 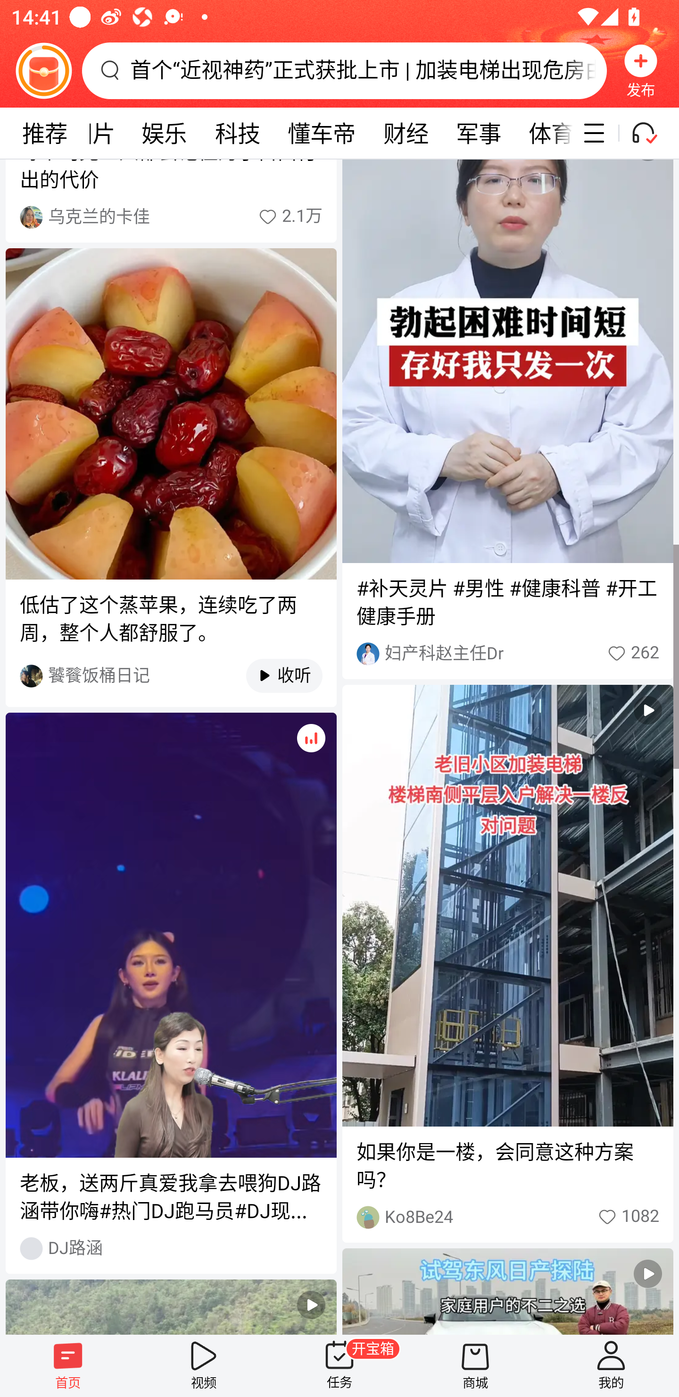 I want to click on 作者,饕餮饭桶日记,按钮 饕餮饭桶日记 收听, so click(x=171, y=675).